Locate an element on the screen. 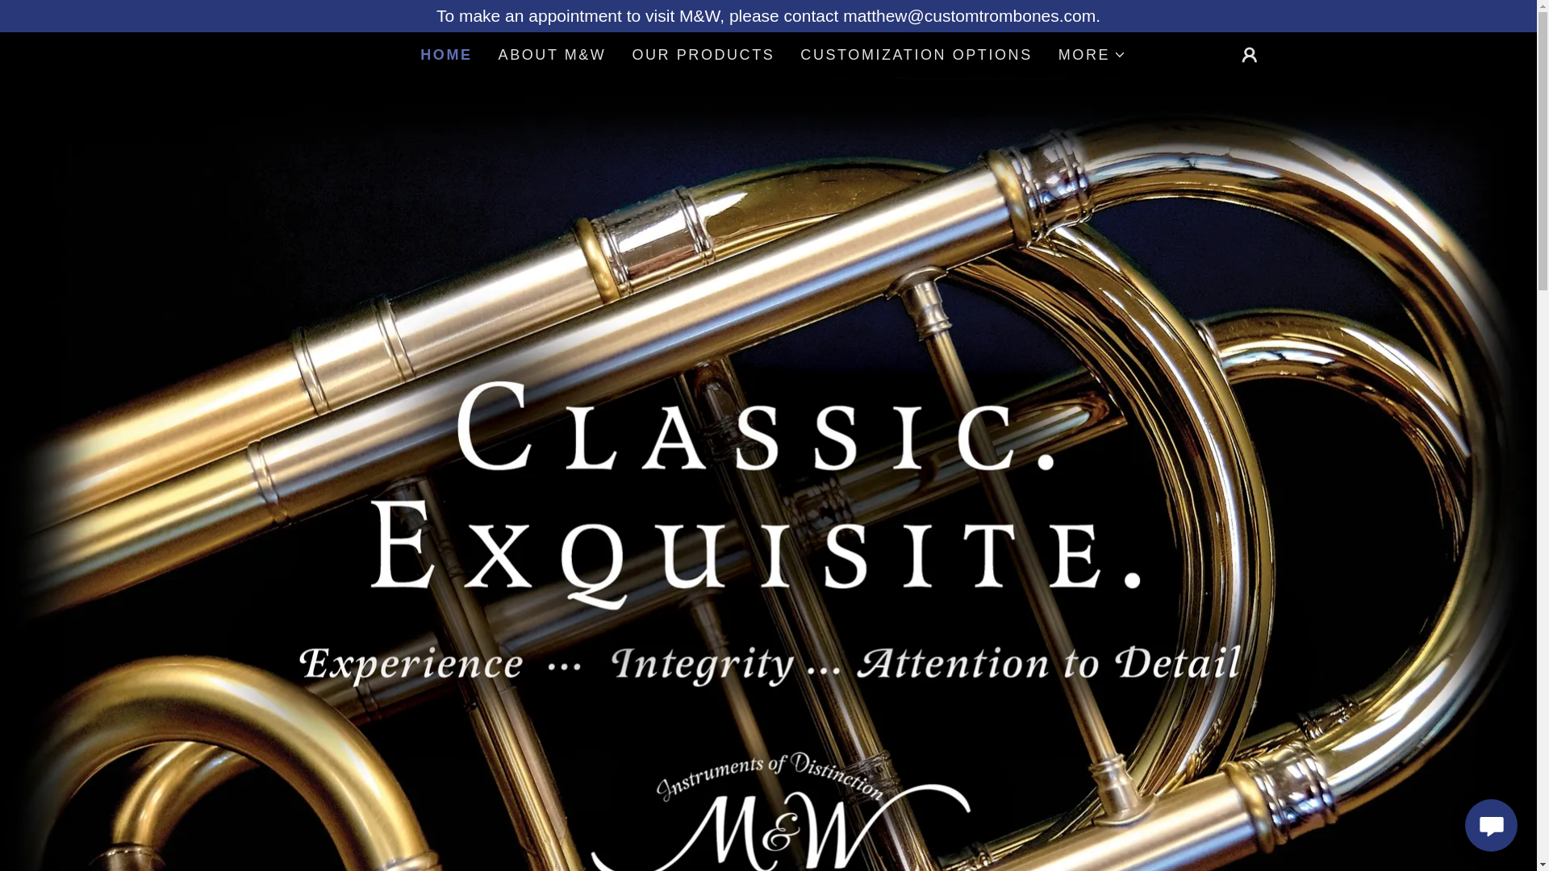 This screenshot has height=871, width=1549. OUR PRODUCTS is located at coordinates (703, 55).